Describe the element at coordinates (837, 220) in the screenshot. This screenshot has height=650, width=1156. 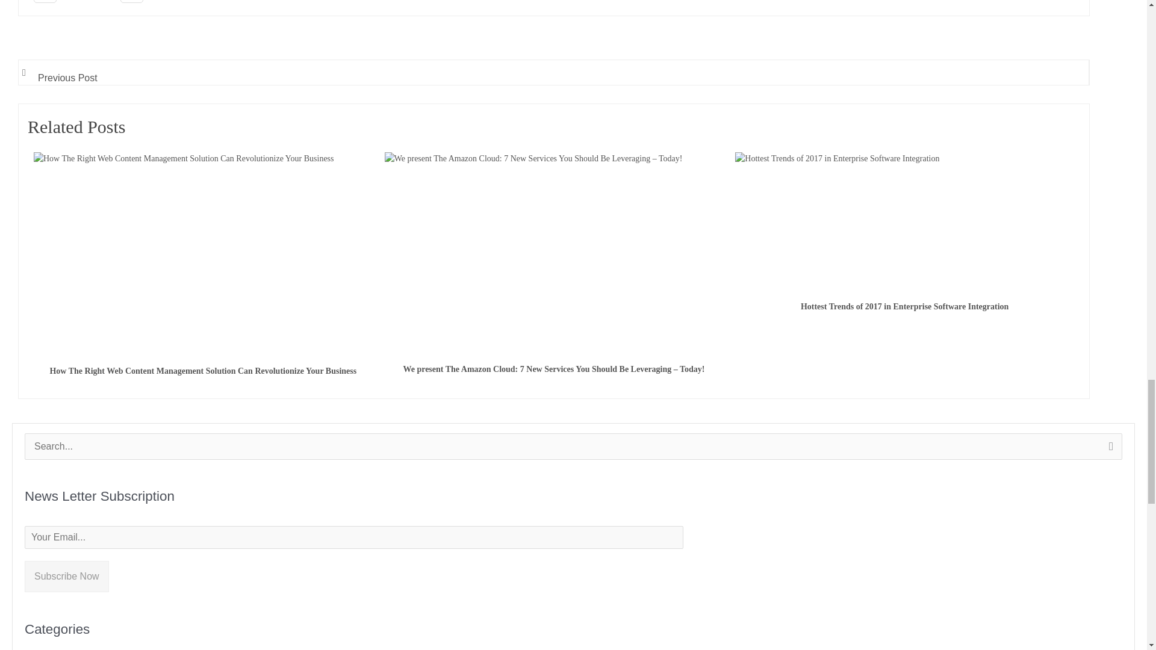
I see `Hottest Trends of 2017 in Enterprise Software Integration` at that location.